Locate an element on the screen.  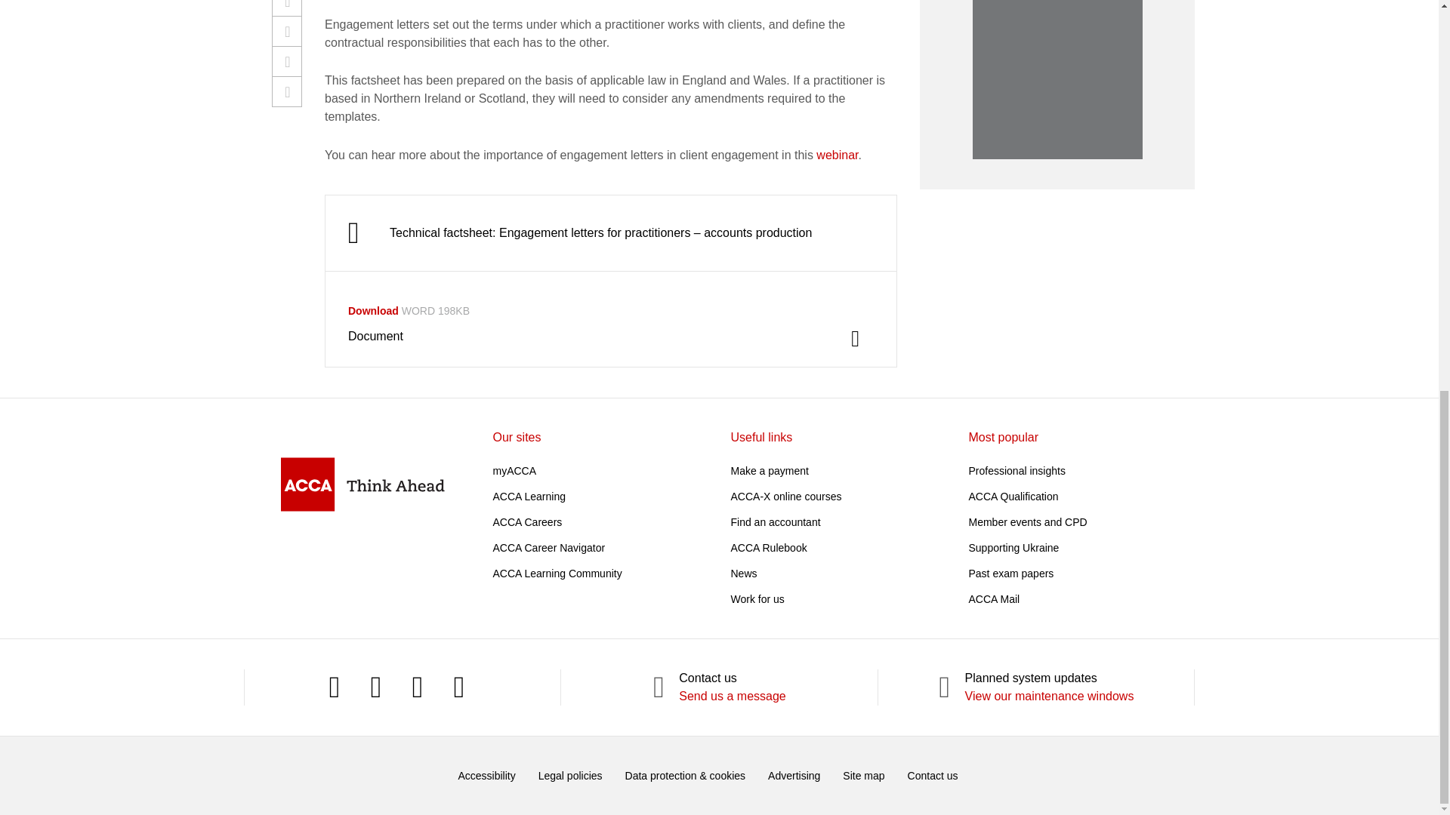
Professional insights is located at coordinates (1017, 470).